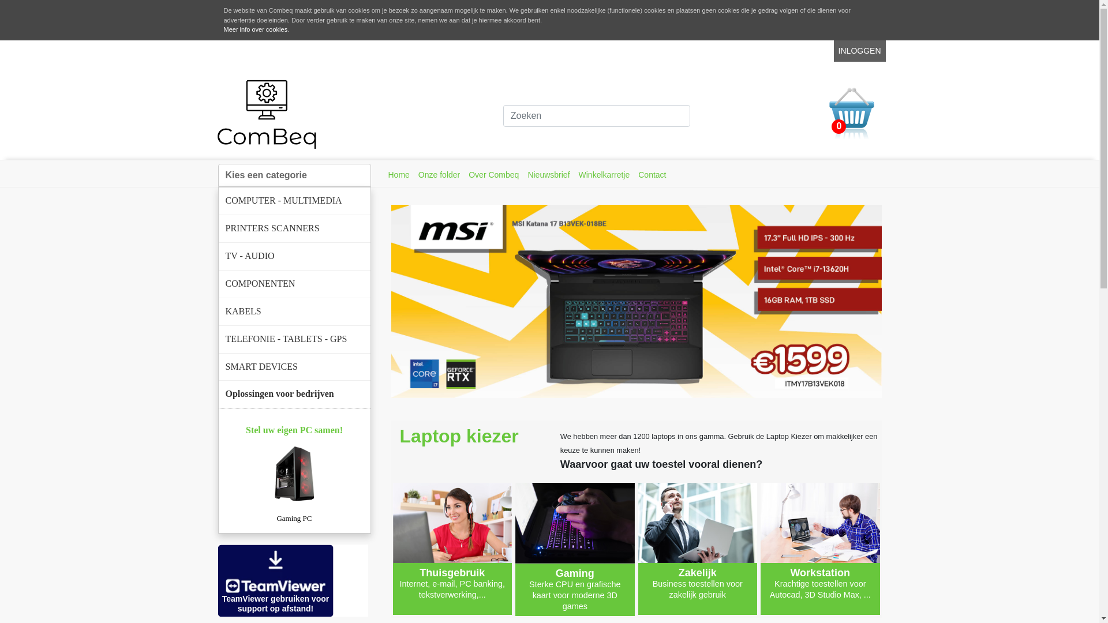 The width and height of the screenshot is (1108, 623). Describe the element at coordinates (575, 549) in the screenshot. I see `Gaming
Sterke CPU en grafische kaart voor moderne 3D games` at that location.